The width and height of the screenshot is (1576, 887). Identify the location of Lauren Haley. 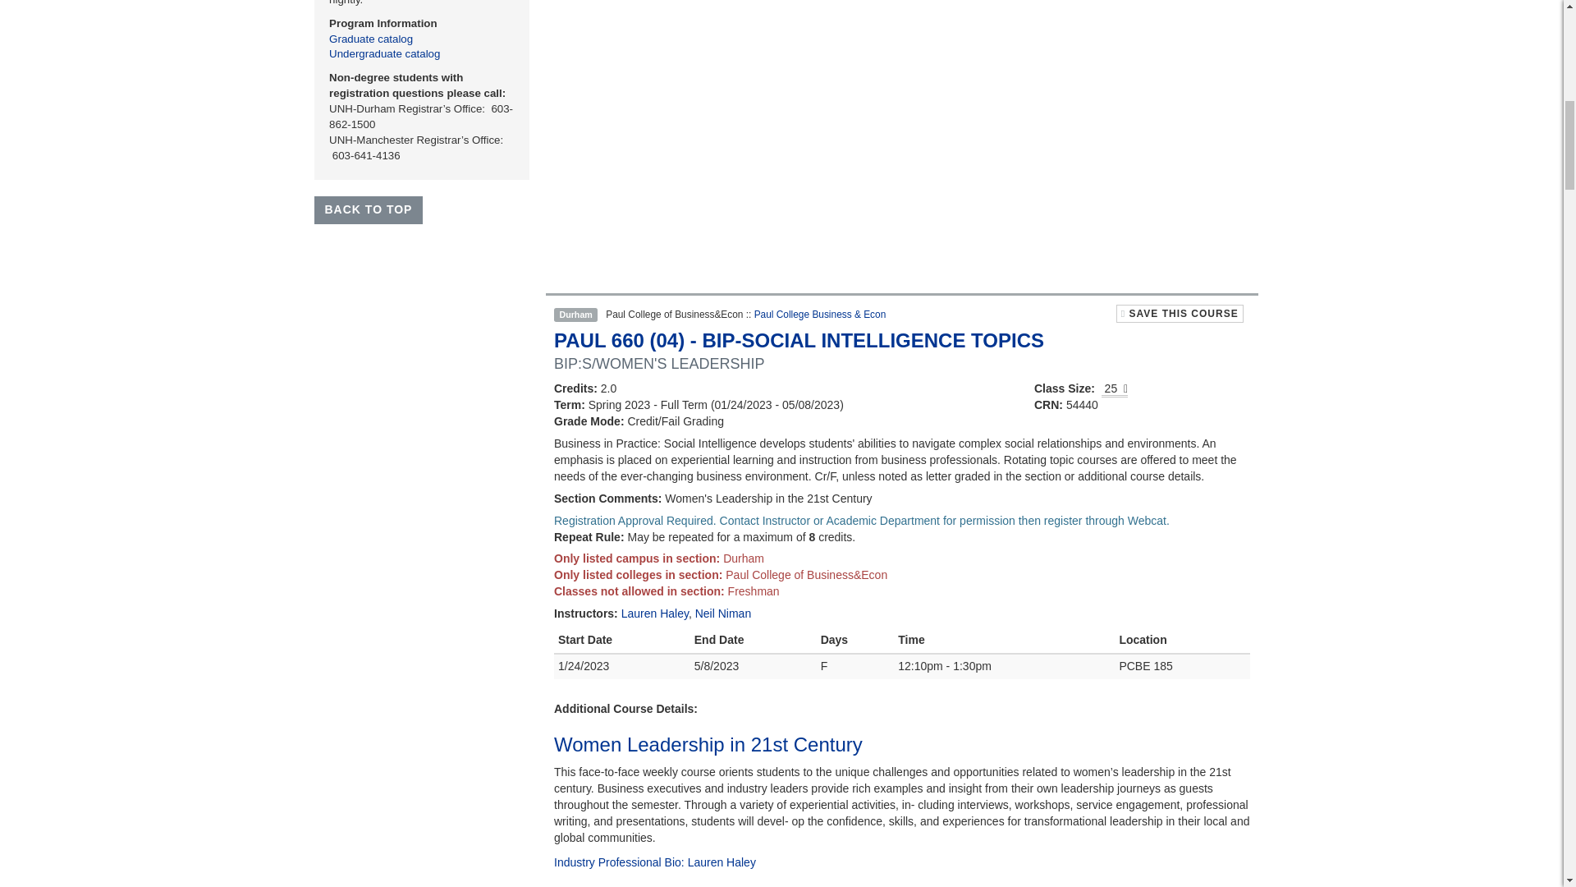
(655, 613).